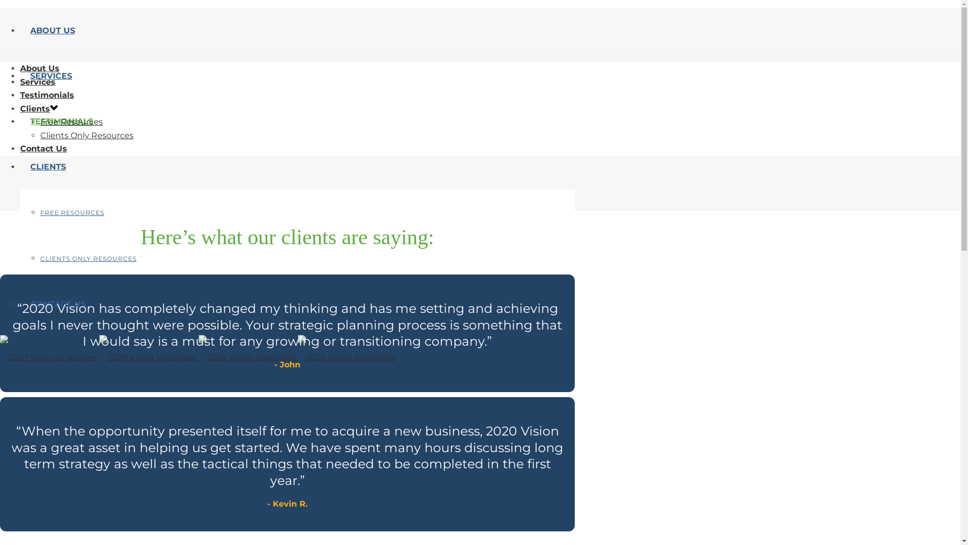 The image size is (968, 545). What do you see at coordinates (198, 357) in the screenshot?
I see `2020 Vision Strategies` at bounding box center [198, 357].